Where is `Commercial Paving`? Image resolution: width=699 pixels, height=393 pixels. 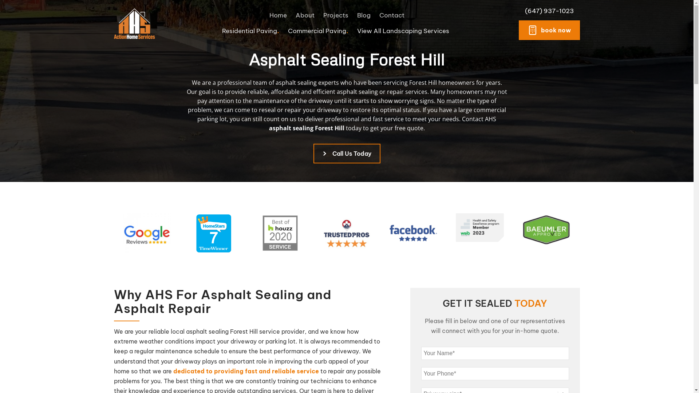 Commercial Paving is located at coordinates (318, 31).